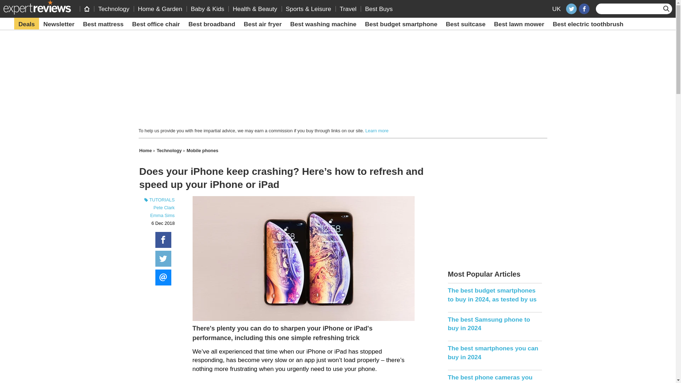  I want to click on Best electric toothbrush, so click(587, 24).